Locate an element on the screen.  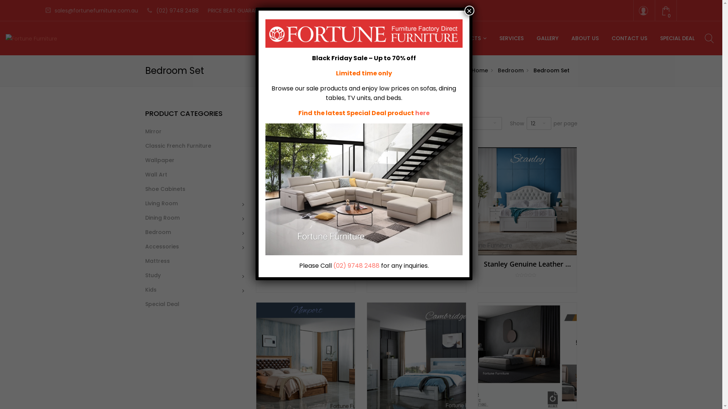
Bedroom is located at coordinates (510, 70).